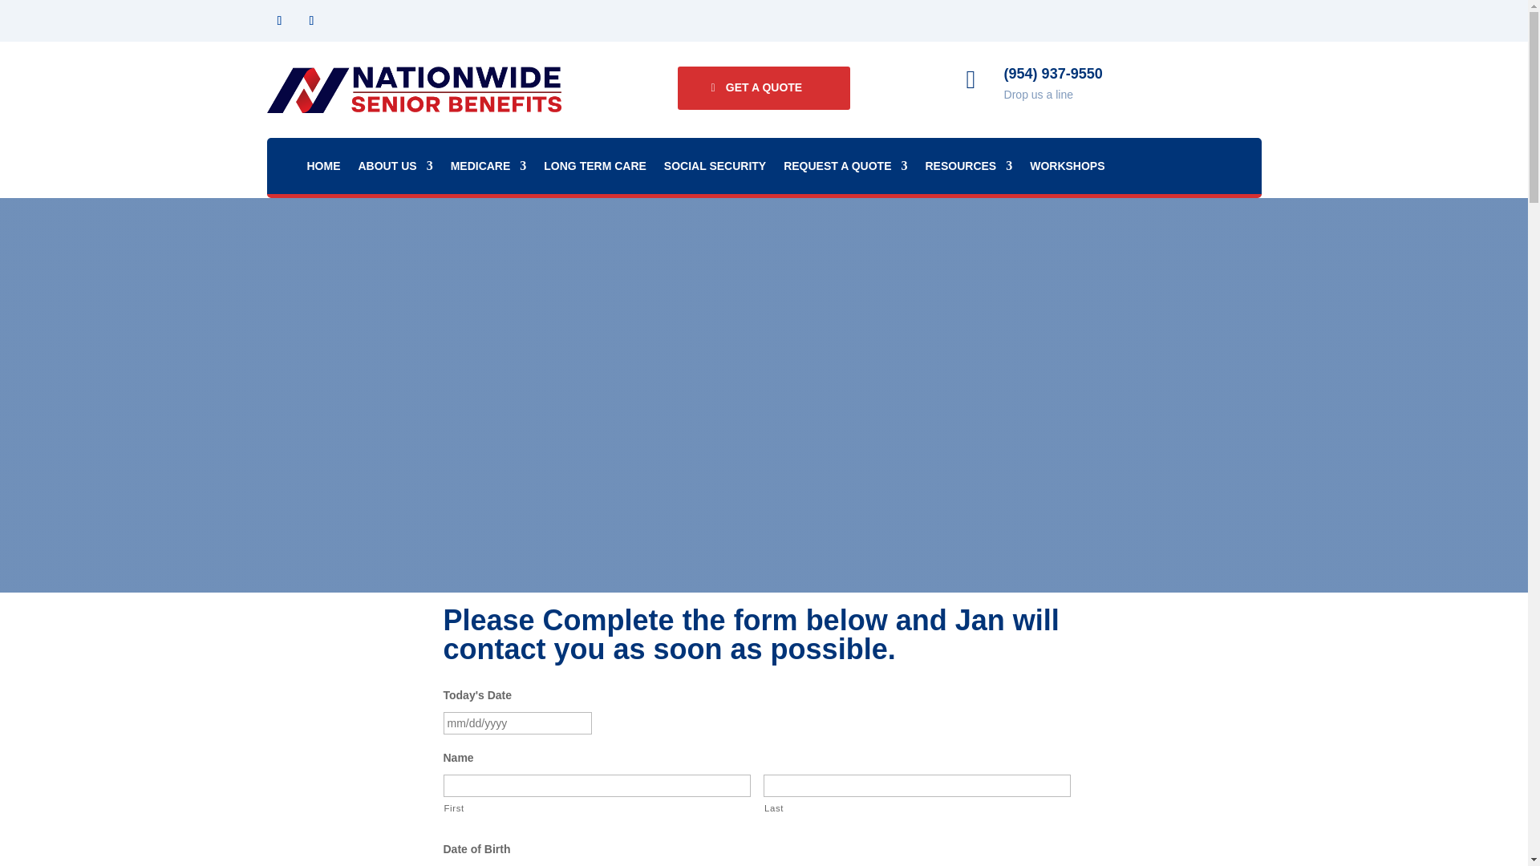  I want to click on WORKSHOPS, so click(1067, 168).